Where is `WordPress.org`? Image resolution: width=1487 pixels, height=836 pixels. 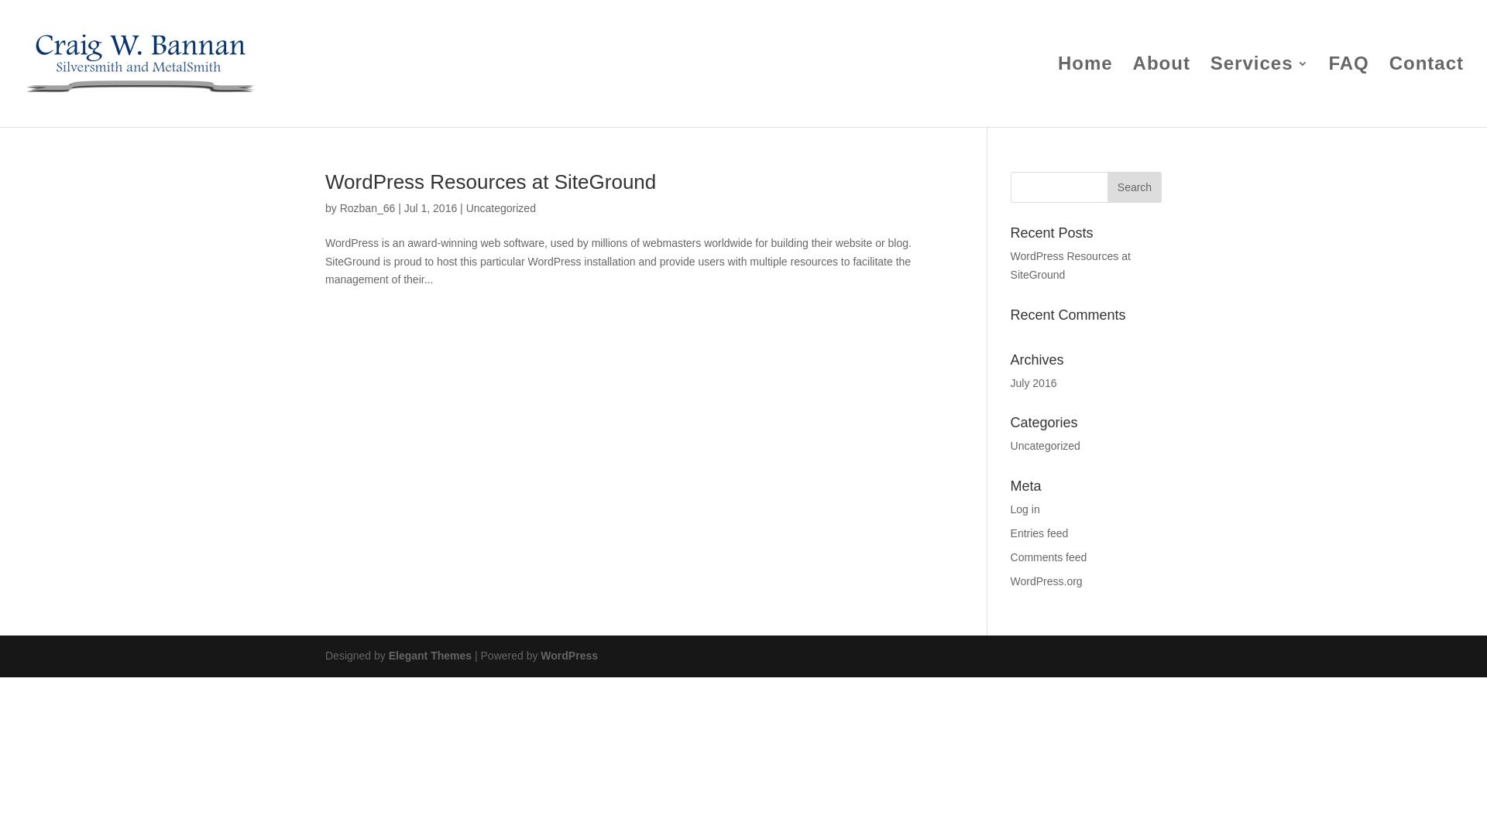
WordPress.org is located at coordinates (1047, 581).